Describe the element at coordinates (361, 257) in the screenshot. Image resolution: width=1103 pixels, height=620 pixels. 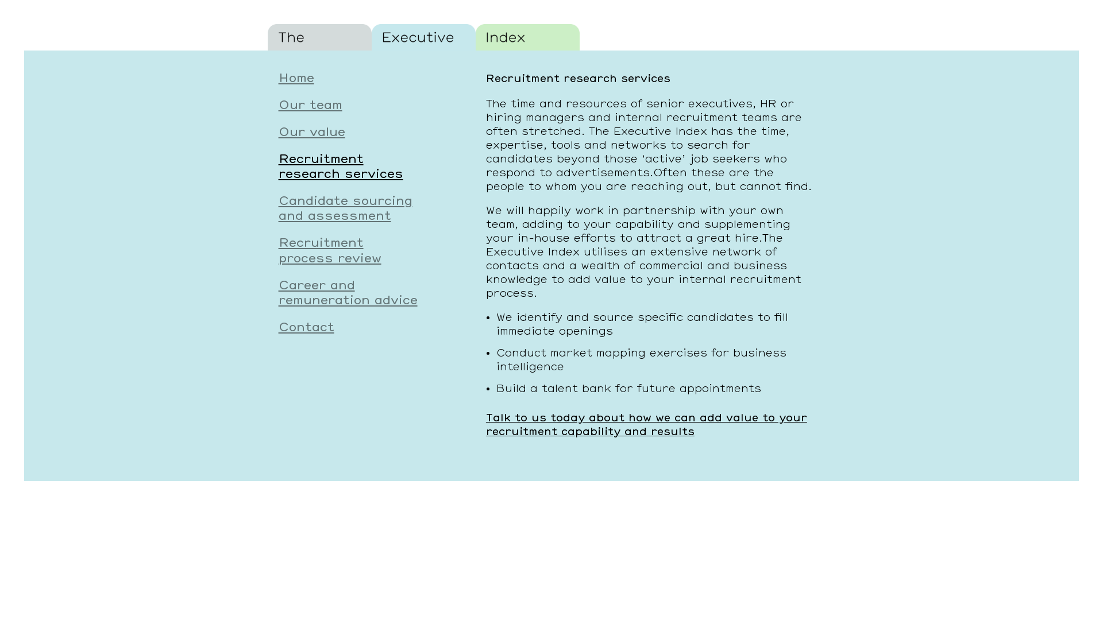
I see `Recruitment
process review` at that location.